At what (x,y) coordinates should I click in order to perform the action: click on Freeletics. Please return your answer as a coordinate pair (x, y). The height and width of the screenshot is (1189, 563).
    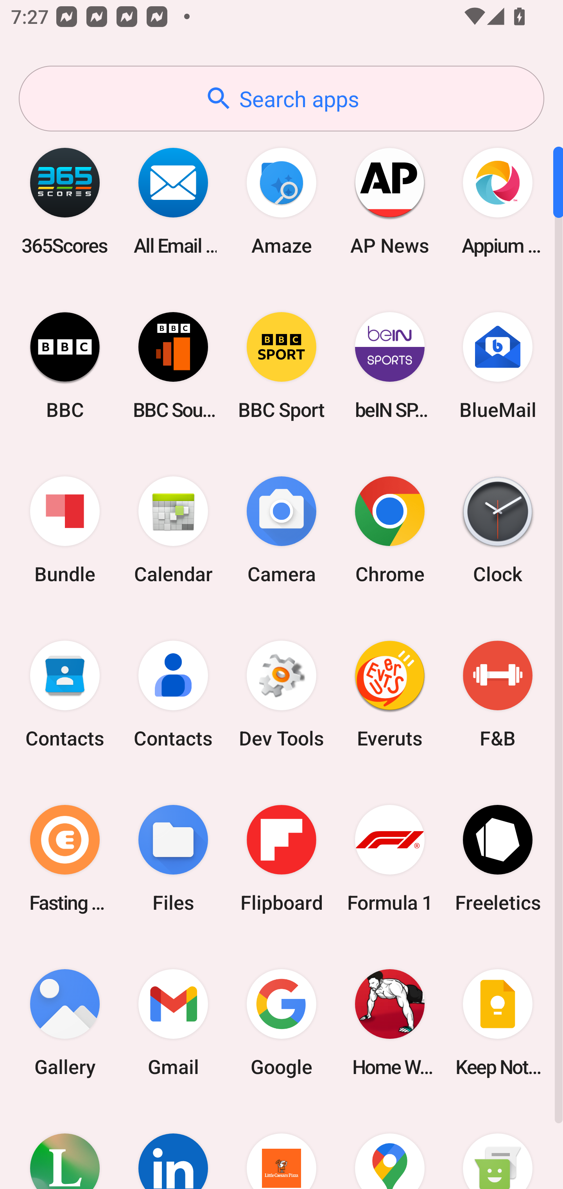
    Looking at the image, I should click on (498, 858).